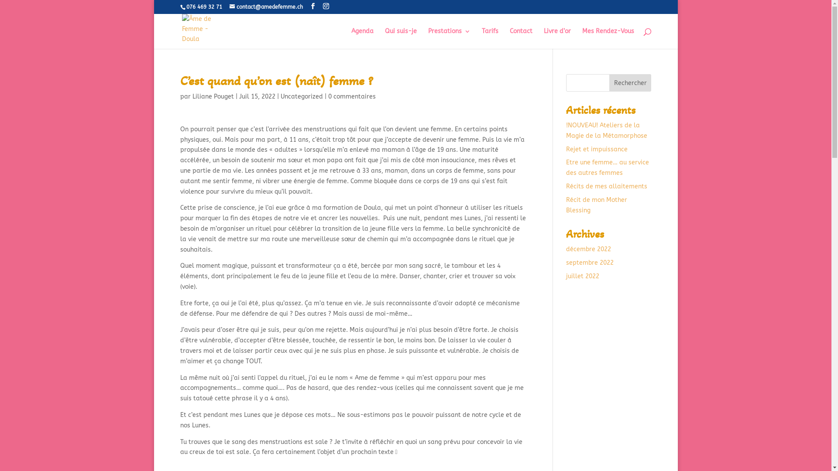 Image resolution: width=838 pixels, height=471 pixels. I want to click on Tarifs, so click(490, 38).